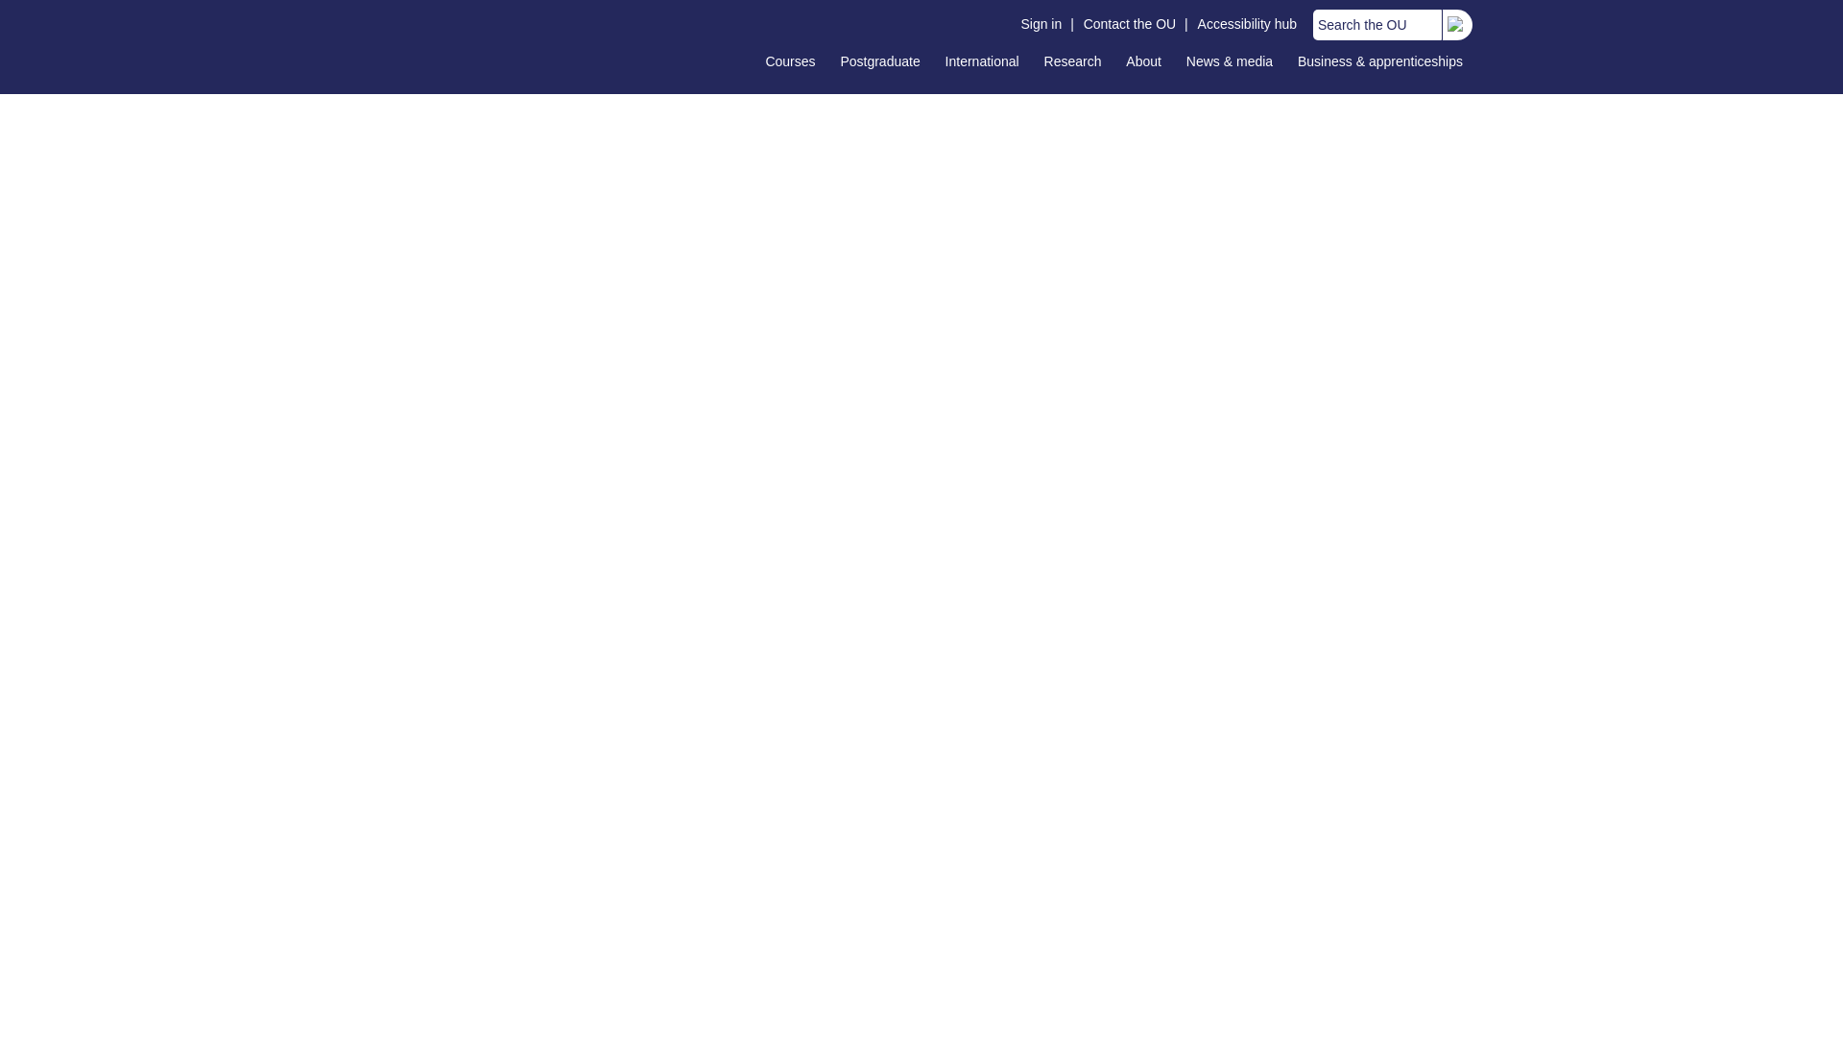  Describe the element at coordinates (1248, 24) in the screenshot. I see `Accessibility hub` at that location.